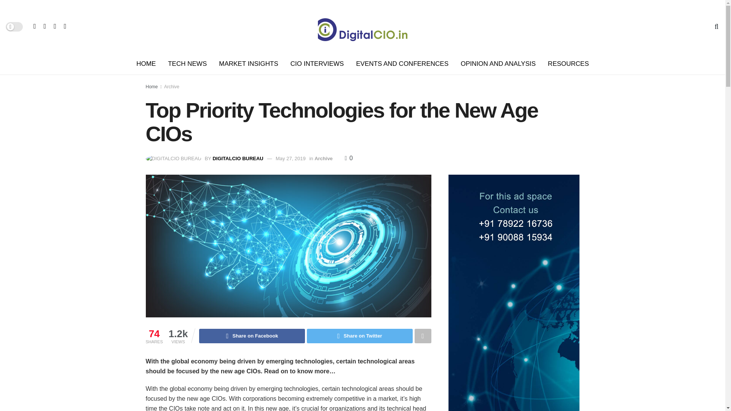  What do you see at coordinates (238, 158) in the screenshot?
I see `DIGITALCIO BUREAU` at bounding box center [238, 158].